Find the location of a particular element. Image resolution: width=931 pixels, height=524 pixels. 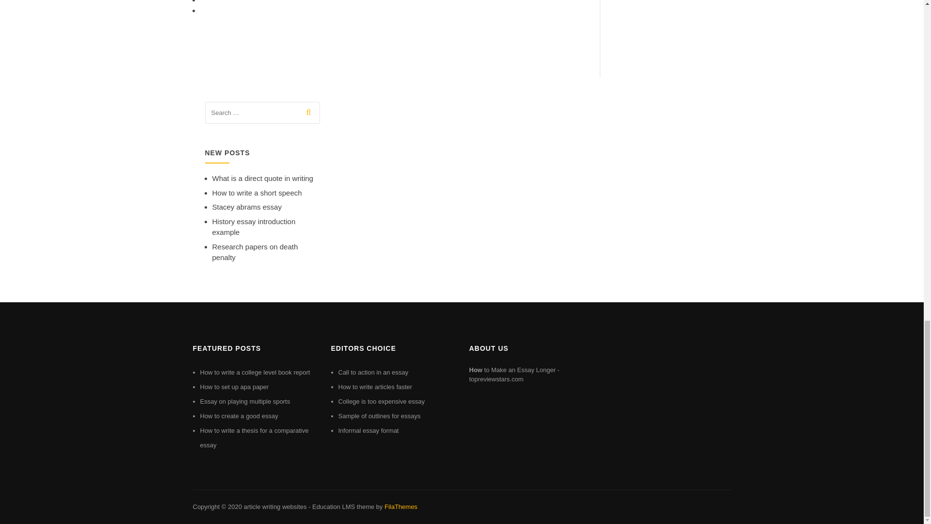

History essay introduction example is located at coordinates (254, 227).